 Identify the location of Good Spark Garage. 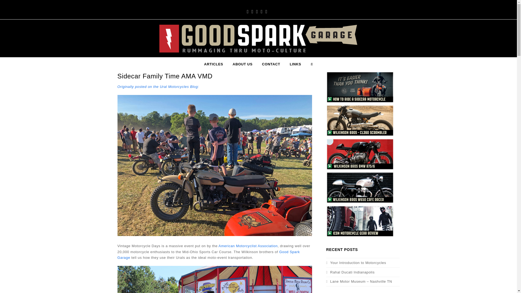
(208, 254).